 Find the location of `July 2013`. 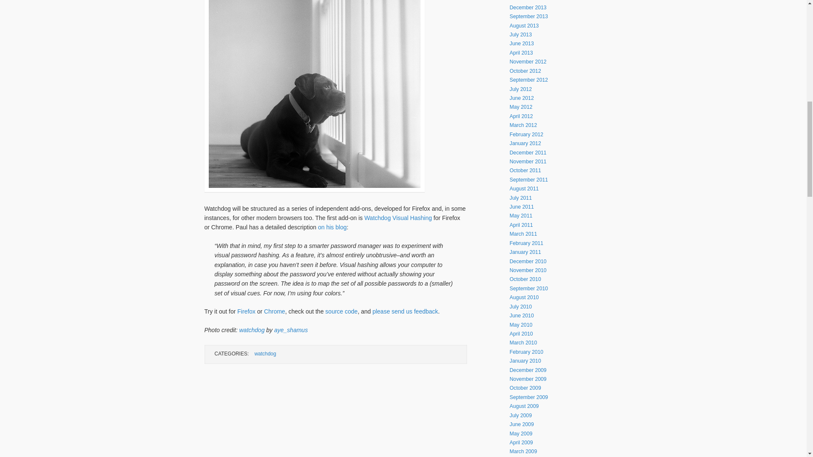

July 2013 is located at coordinates (520, 34).